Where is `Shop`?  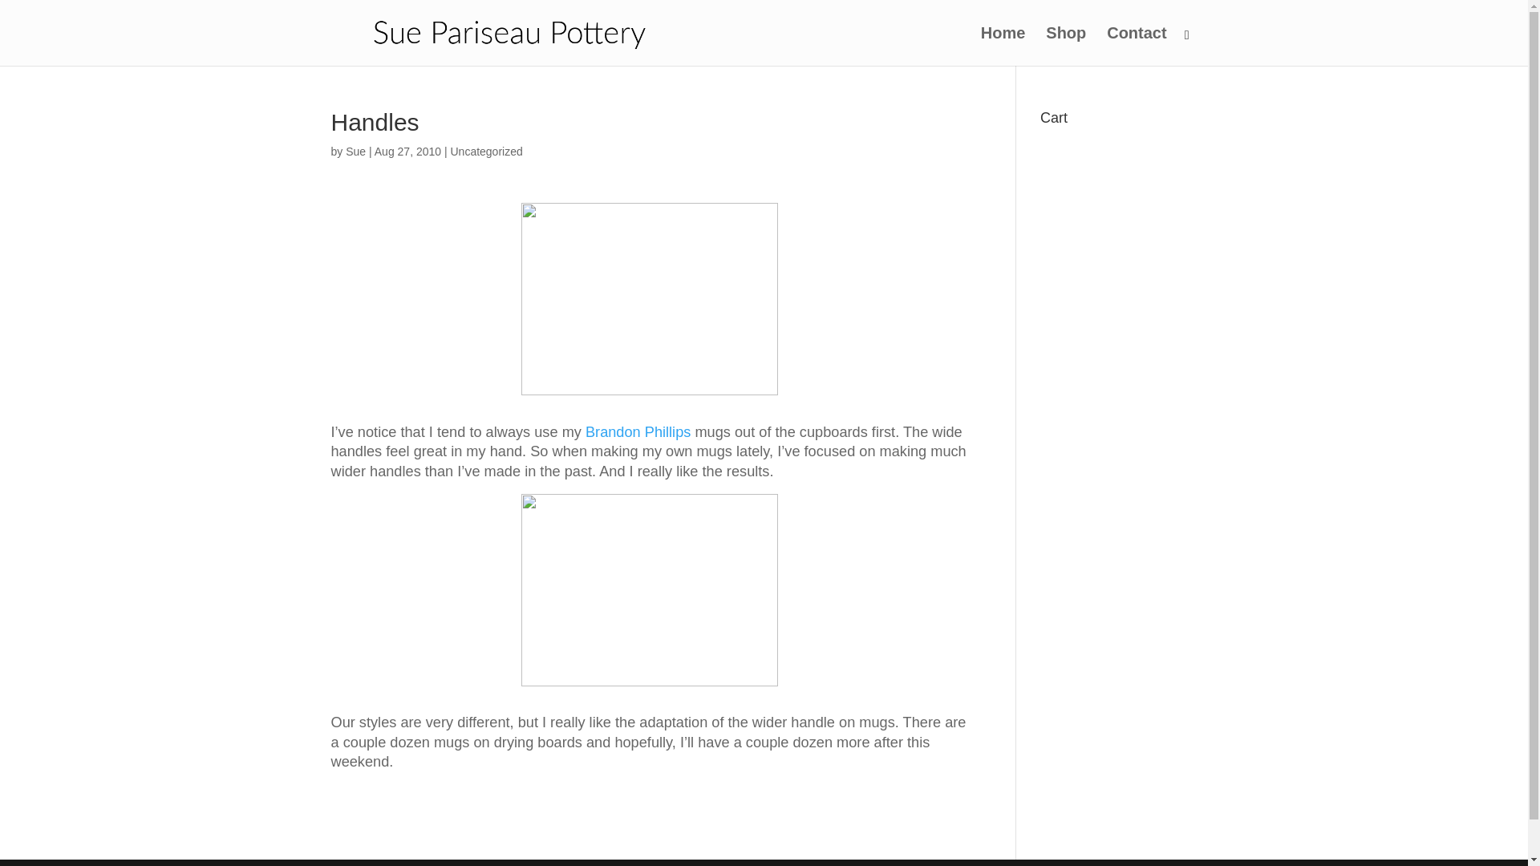 Shop is located at coordinates (1065, 47).